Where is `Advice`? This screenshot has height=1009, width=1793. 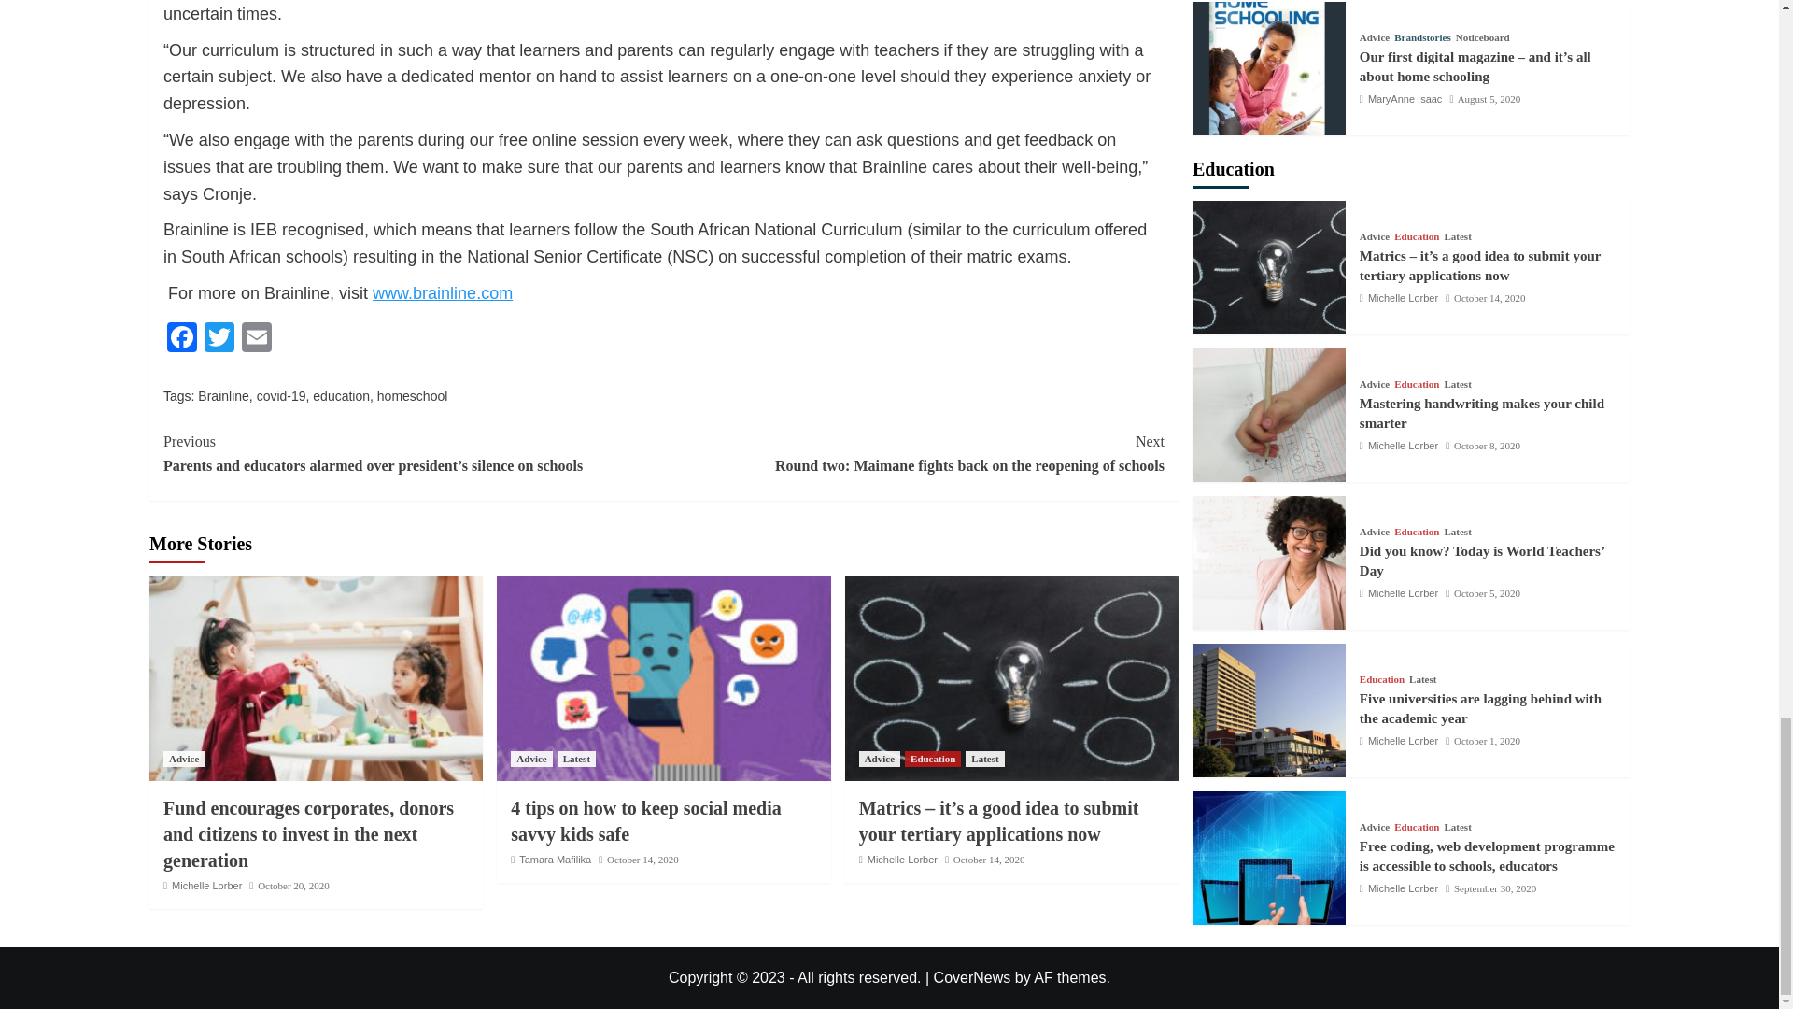
Advice is located at coordinates (531, 759).